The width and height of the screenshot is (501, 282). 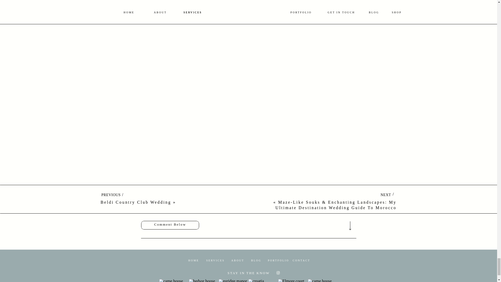 I want to click on BLOG, so click(x=256, y=260).